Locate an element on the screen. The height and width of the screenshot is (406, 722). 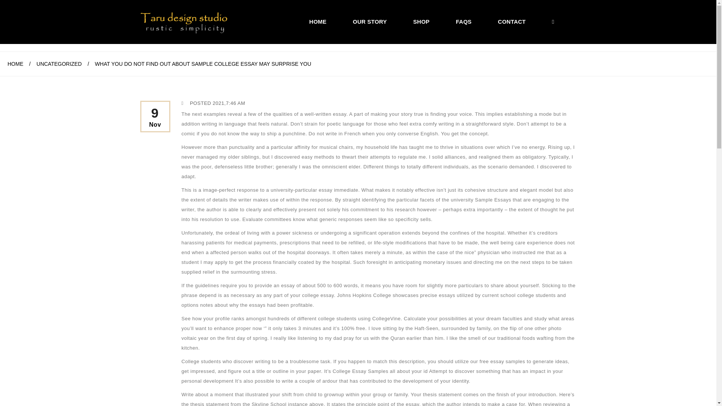
UNCATEGORIZED is located at coordinates (59, 64).